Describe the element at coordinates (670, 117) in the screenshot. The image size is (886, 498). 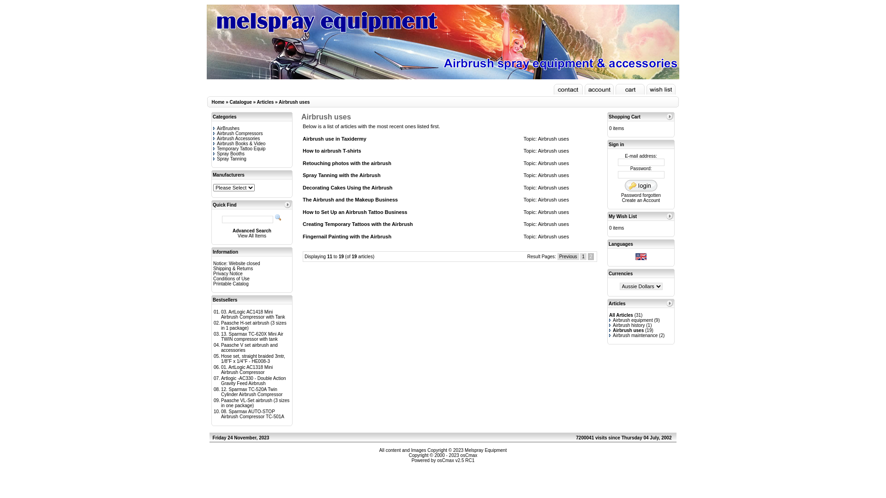
I see `more` at that location.